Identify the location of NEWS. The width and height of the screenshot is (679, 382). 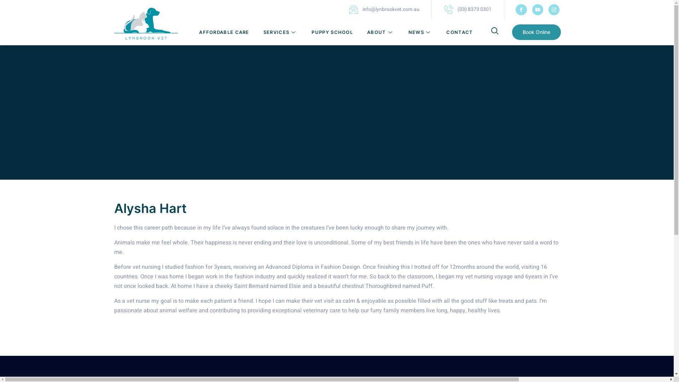
(420, 32).